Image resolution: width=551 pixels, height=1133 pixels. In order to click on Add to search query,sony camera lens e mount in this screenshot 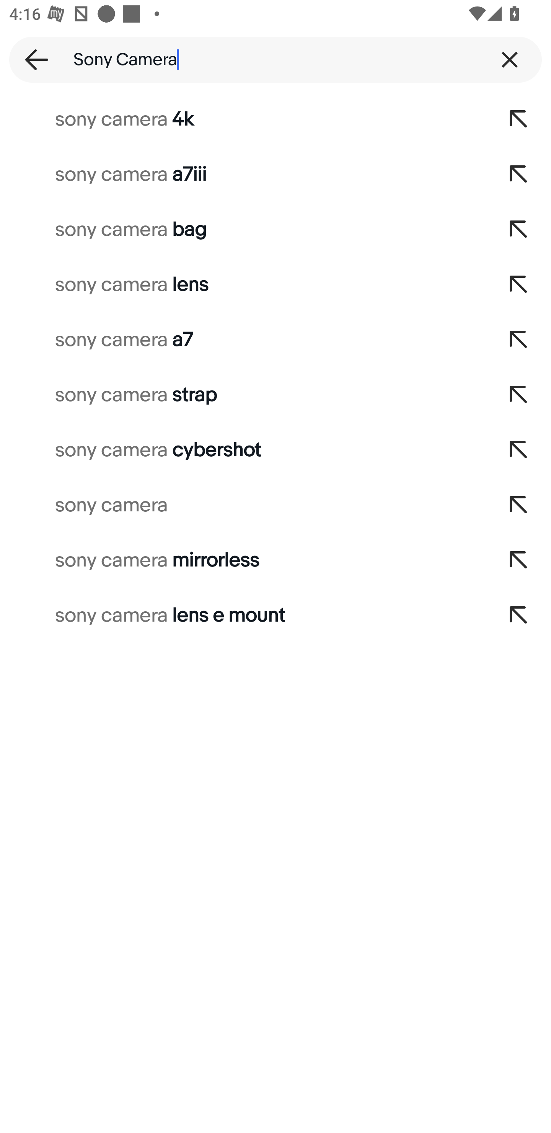, I will do `click(519, 615)`.